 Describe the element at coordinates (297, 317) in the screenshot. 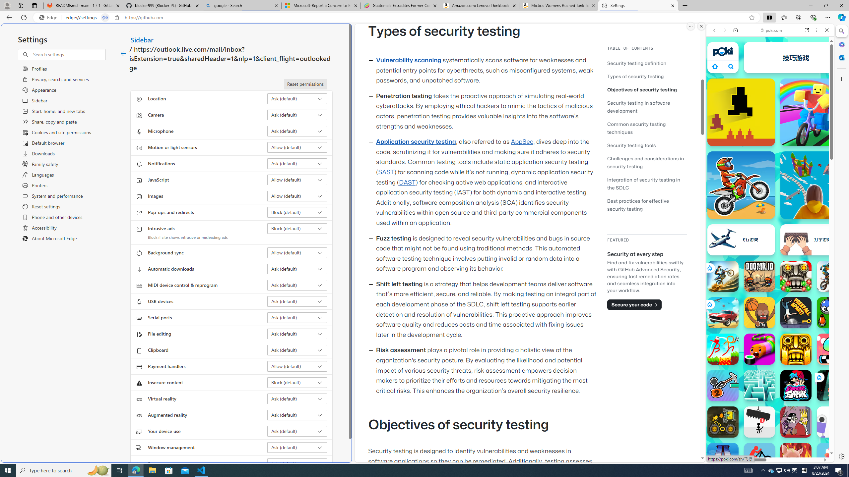

I see `Serial ports Ask (default)` at that location.